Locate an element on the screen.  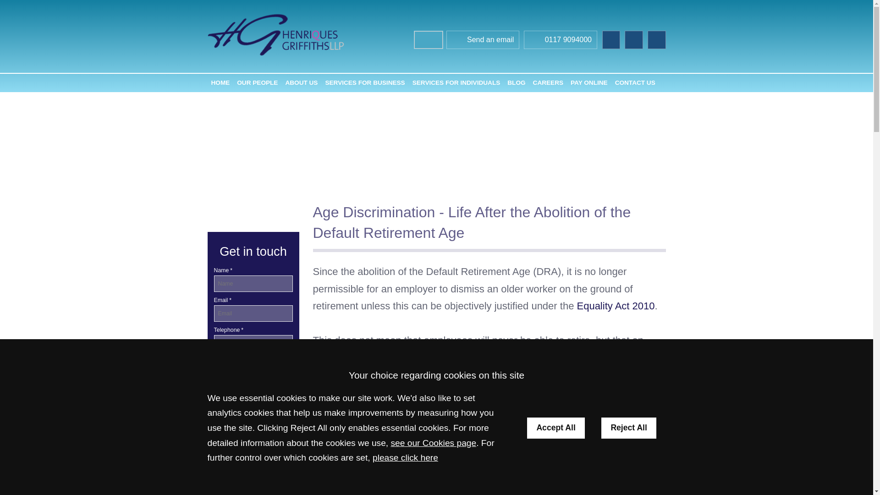
CAREERS is located at coordinates (548, 82).